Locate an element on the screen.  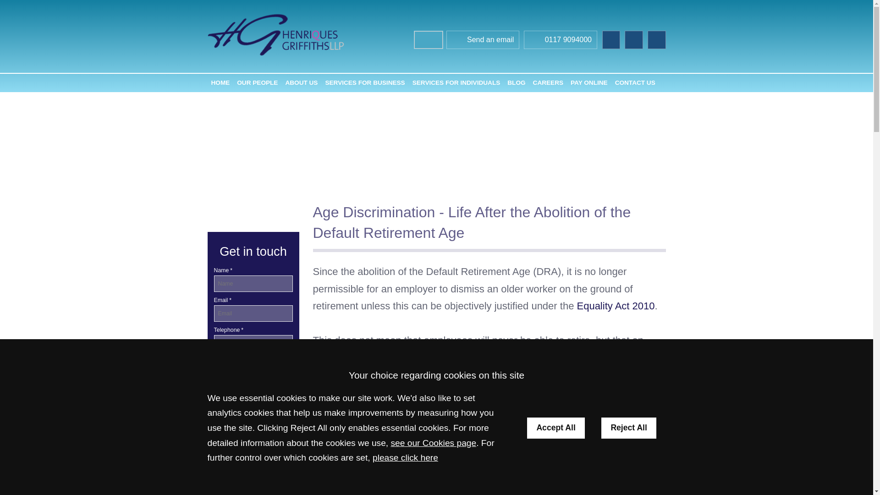
CAREERS is located at coordinates (548, 82).